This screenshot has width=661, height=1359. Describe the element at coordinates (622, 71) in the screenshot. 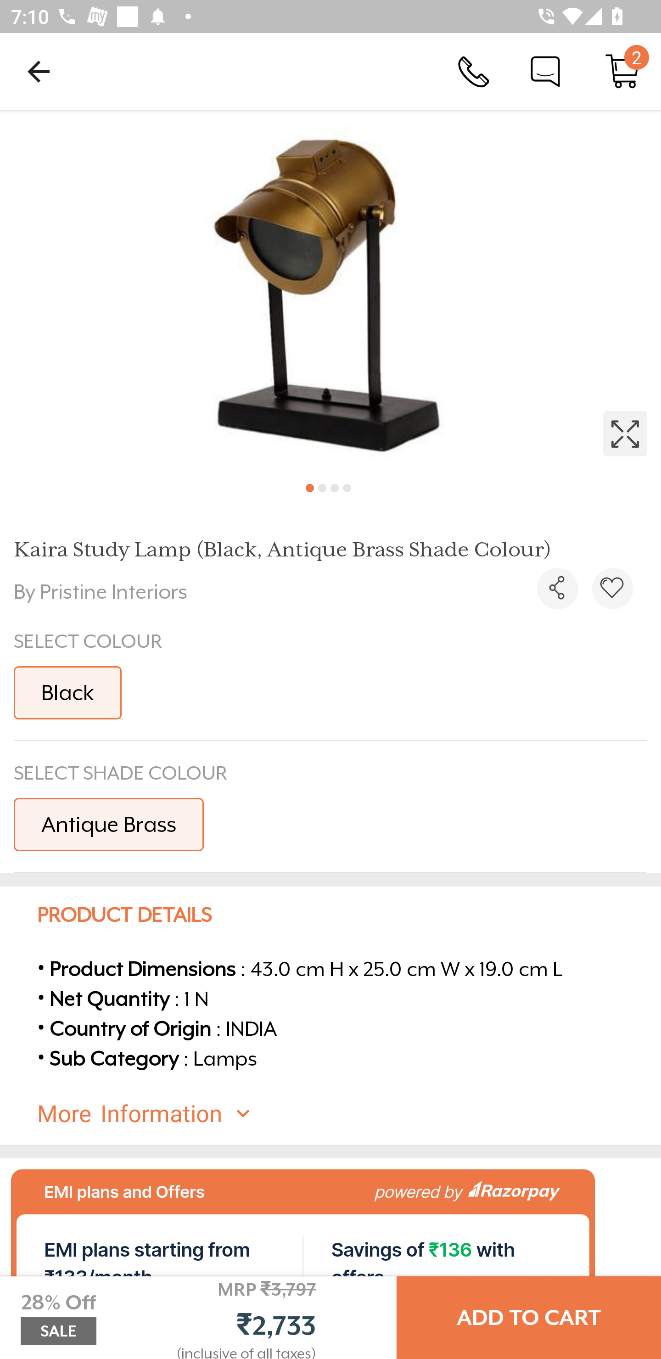

I see `Cart` at that location.